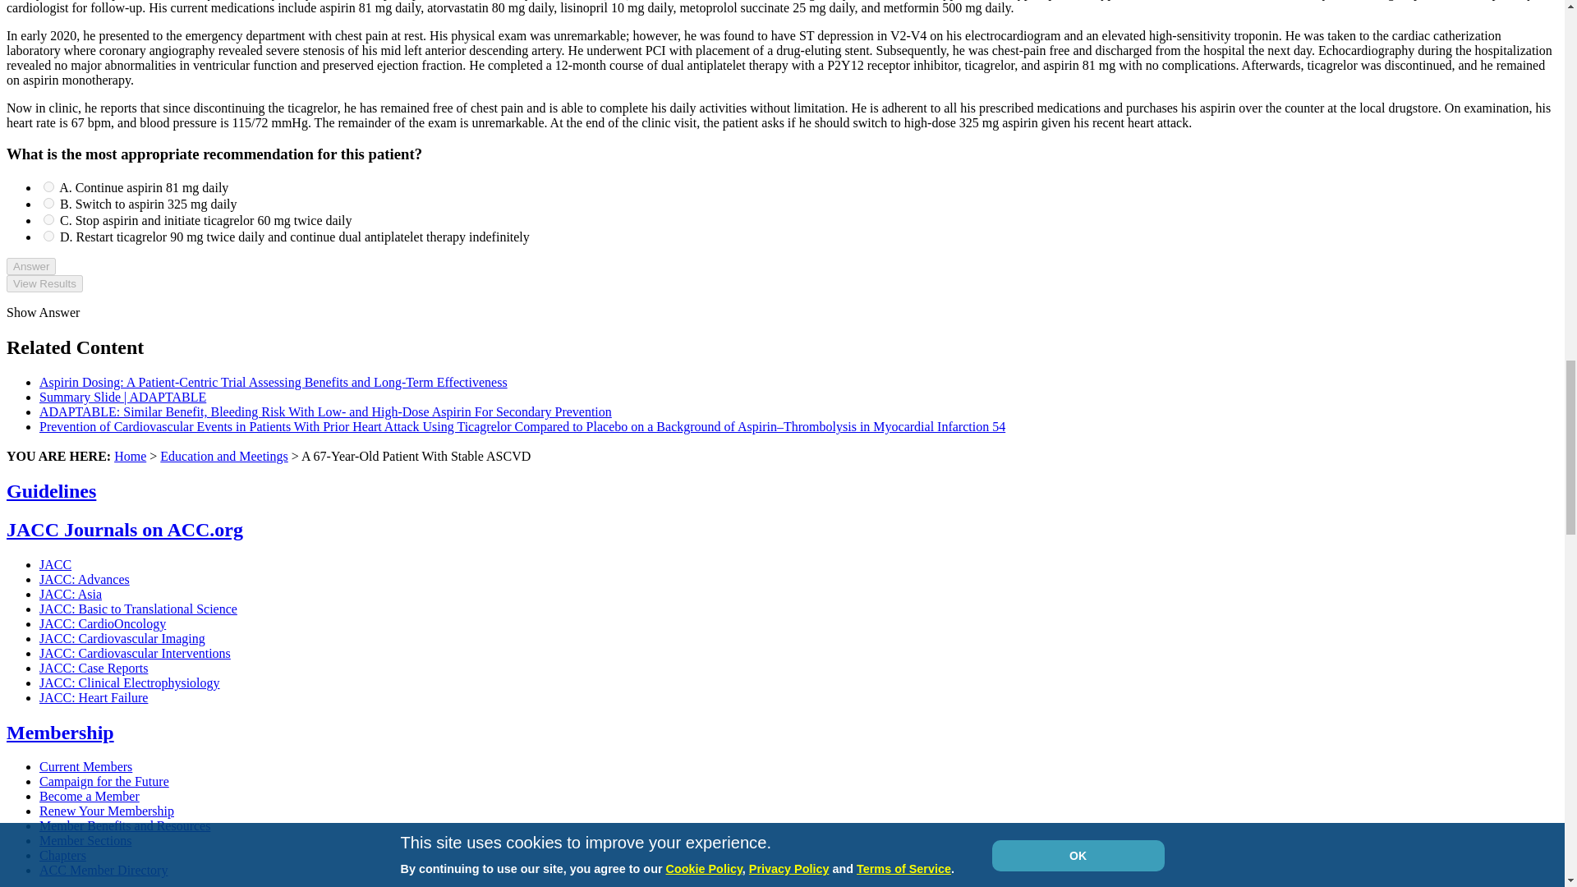 This screenshot has height=887, width=1577. What do you see at coordinates (48, 220) in the screenshot?
I see `4fb7cb16-7a48-4c9f-b866-5e406b36d508` at bounding box center [48, 220].